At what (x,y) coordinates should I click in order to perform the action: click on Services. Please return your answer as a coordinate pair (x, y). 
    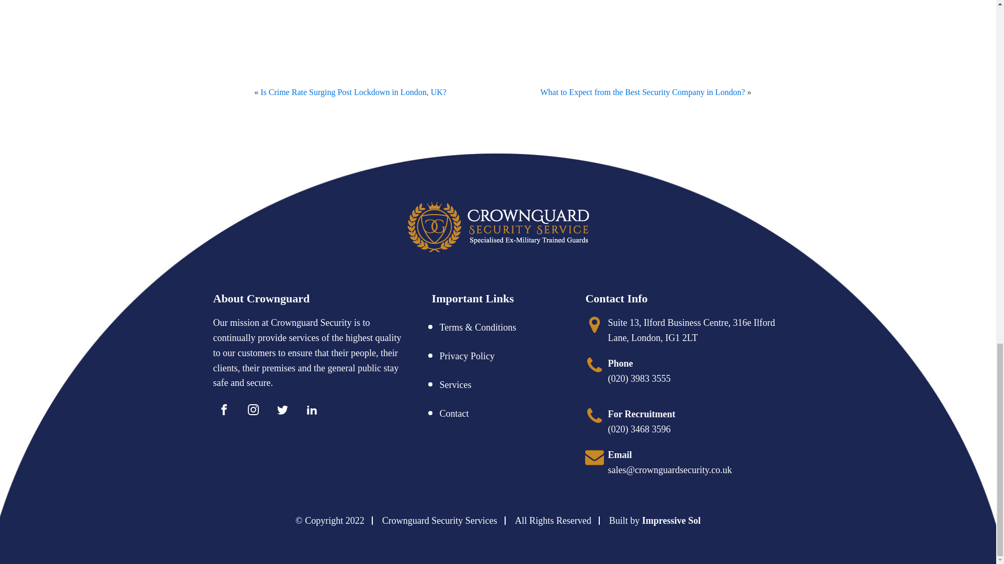
    Looking at the image, I should click on (455, 384).